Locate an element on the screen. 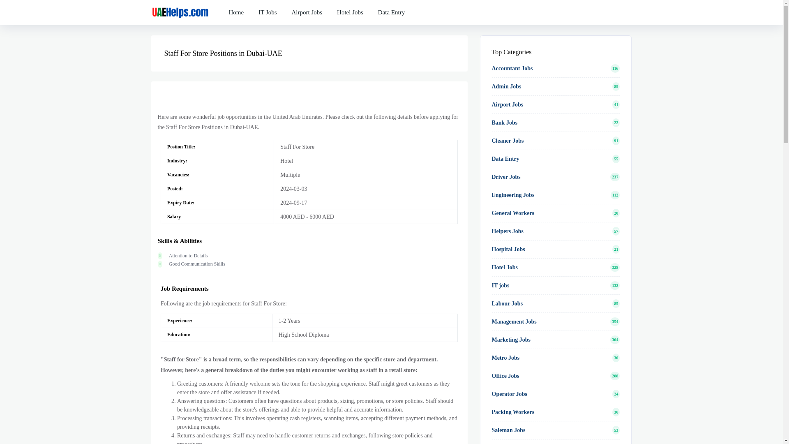  Term and Conditions is located at coordinates (350, 12).